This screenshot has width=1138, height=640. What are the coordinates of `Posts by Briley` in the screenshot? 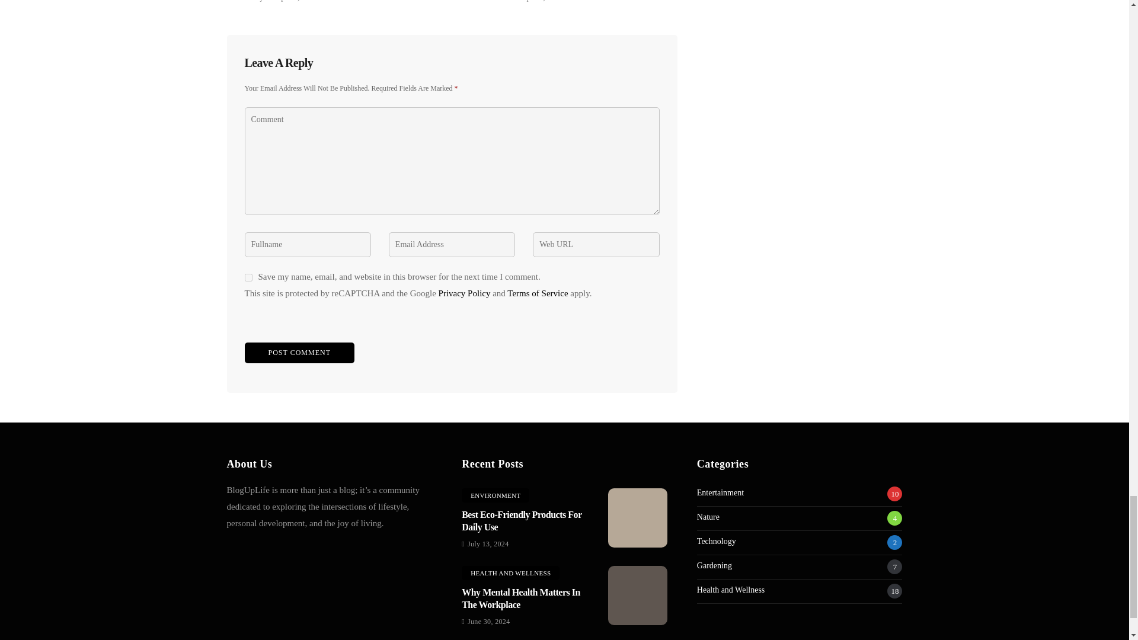 It's located at (254, 2).